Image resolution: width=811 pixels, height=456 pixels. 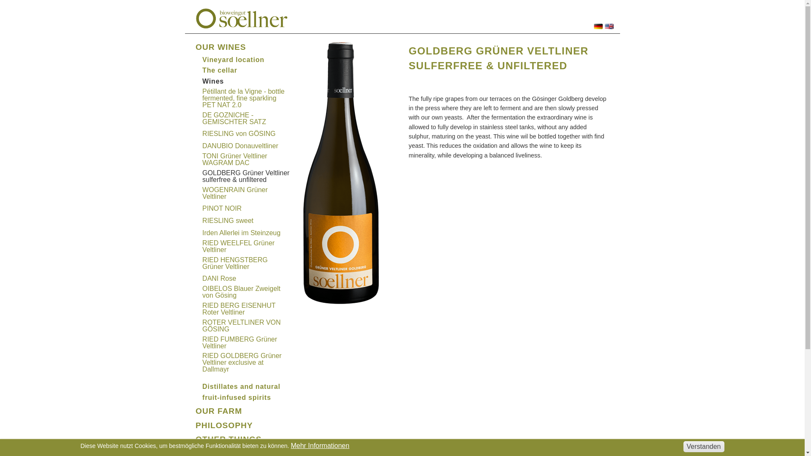 I want to click on English, so click(x=609, y=26).